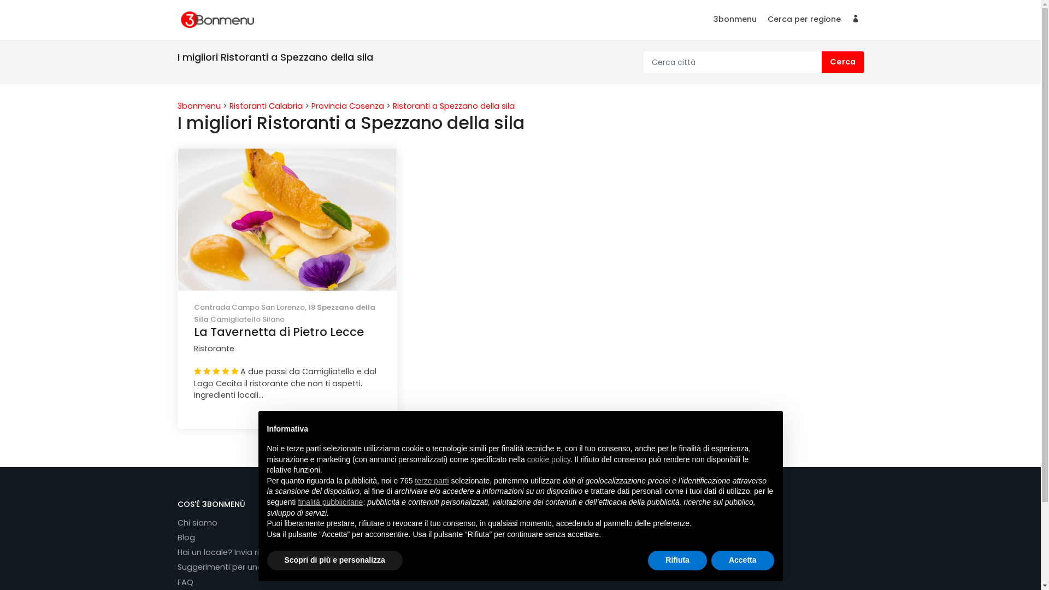 The width and height of the screenshot is (1049, 590). I want to click on Cerca per regione, so click(804, 22).